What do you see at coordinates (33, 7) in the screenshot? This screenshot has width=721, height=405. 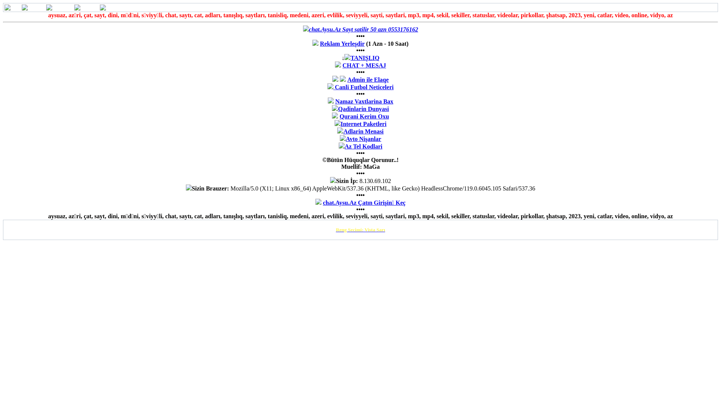 I see `Mesajlar` at bounding box center [33, 7].